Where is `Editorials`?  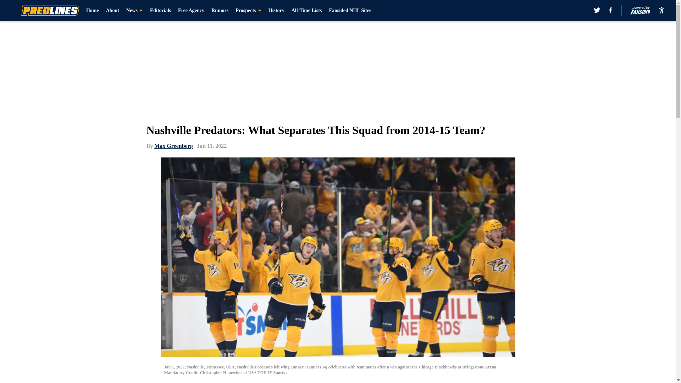 Editorials is located at coordinates (160, 11).